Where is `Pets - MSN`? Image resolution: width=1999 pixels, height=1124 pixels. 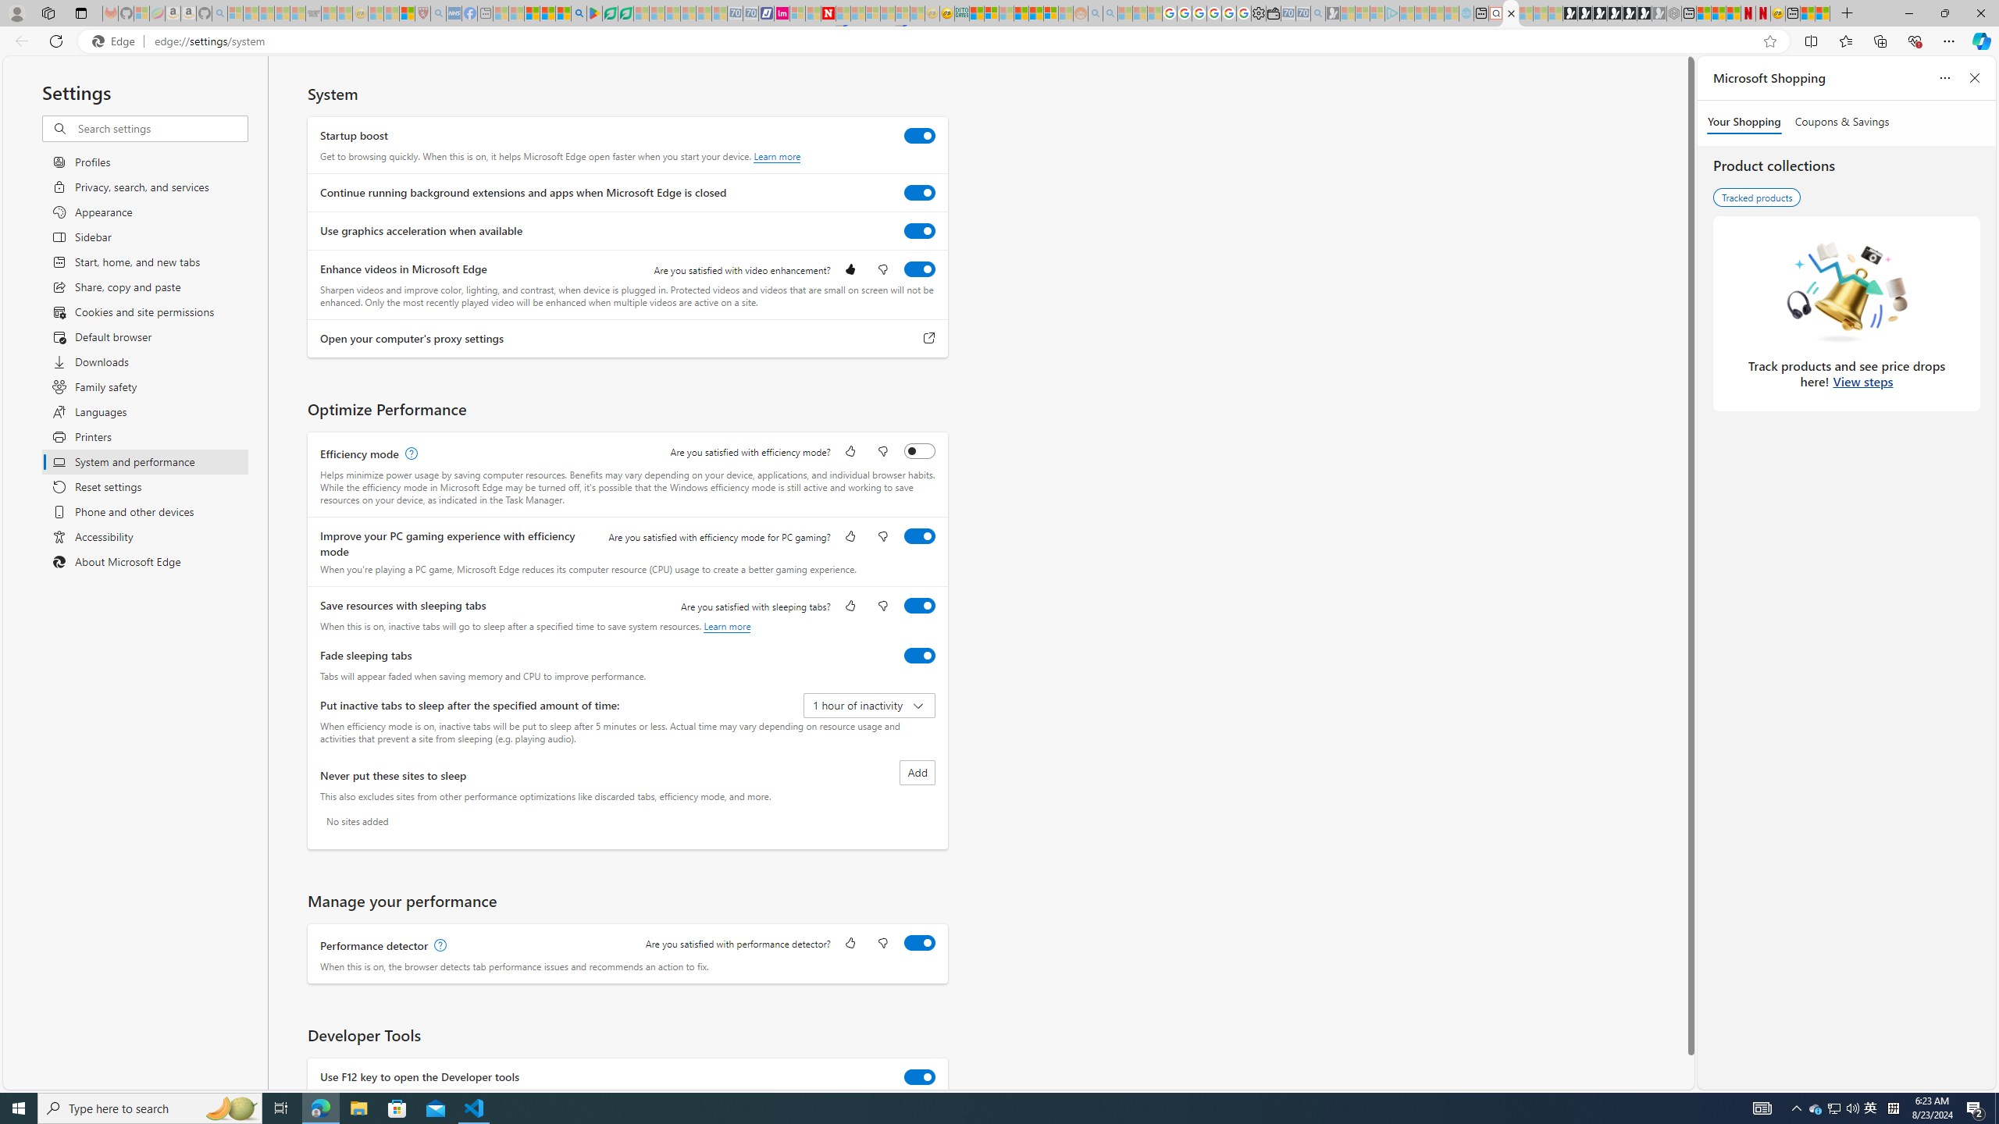
Pets - MSN is located at coordinates (547, 13).